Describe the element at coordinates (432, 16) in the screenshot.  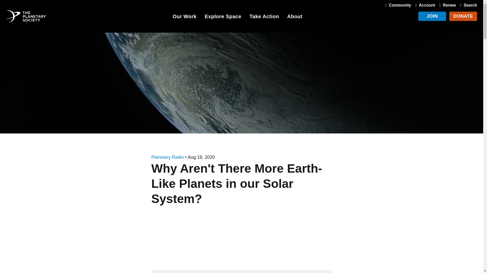
I see `JOIN` at that location.